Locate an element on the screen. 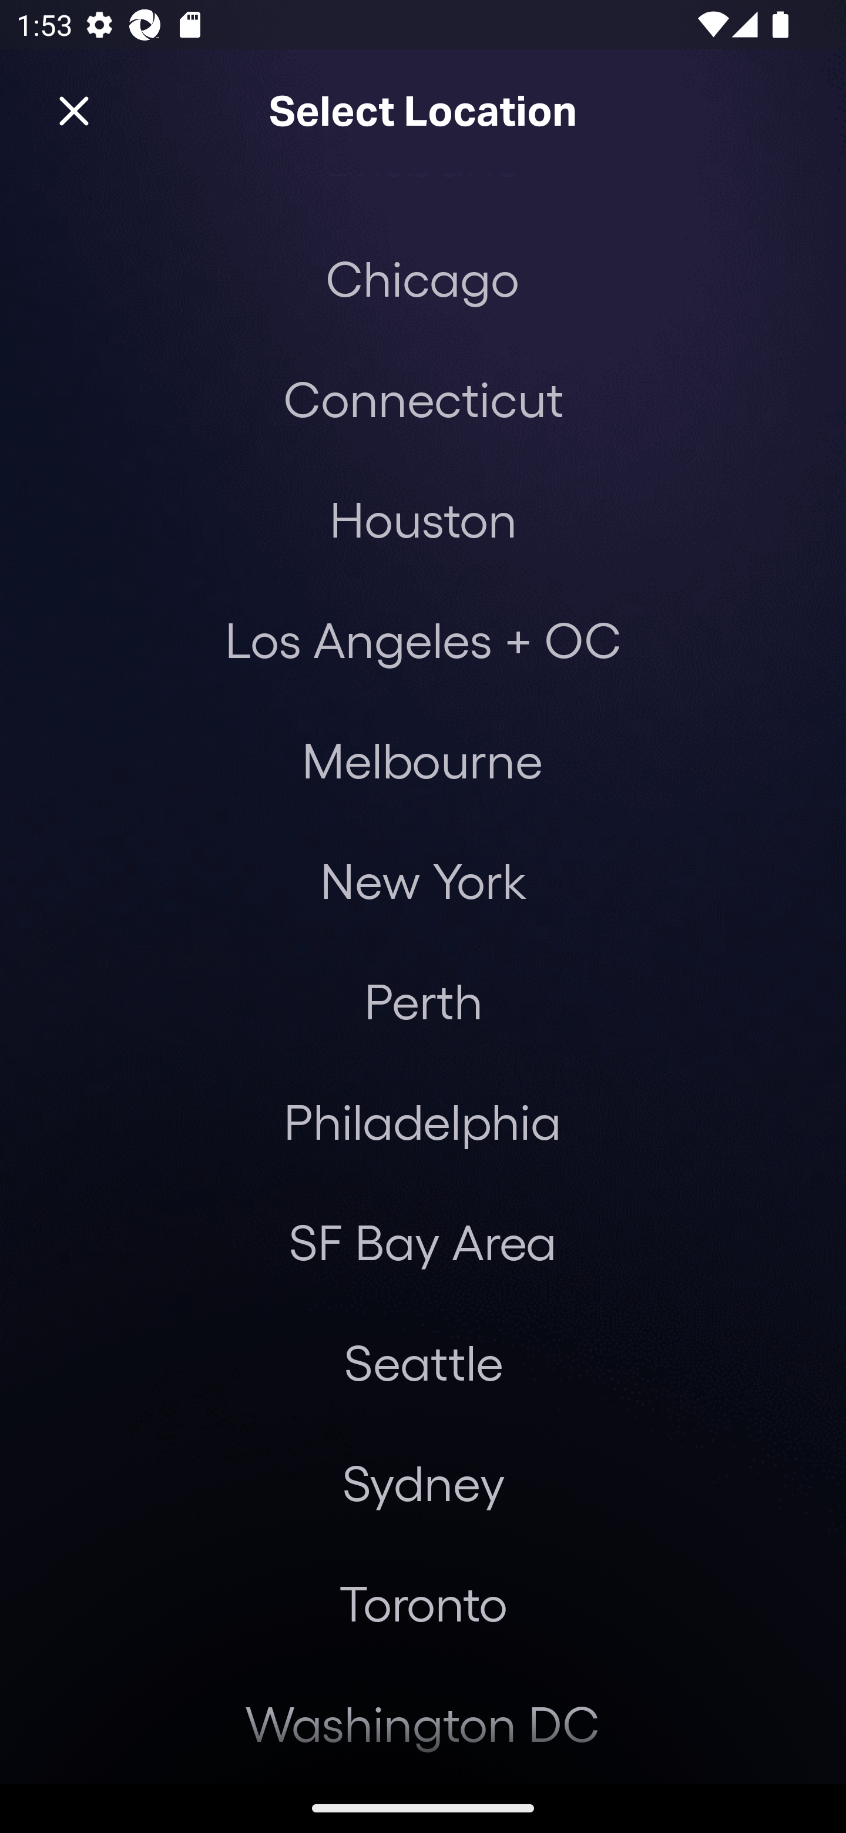 This screenshot has width=846, height=1833. Perth is located at coordinates (423, 1001).